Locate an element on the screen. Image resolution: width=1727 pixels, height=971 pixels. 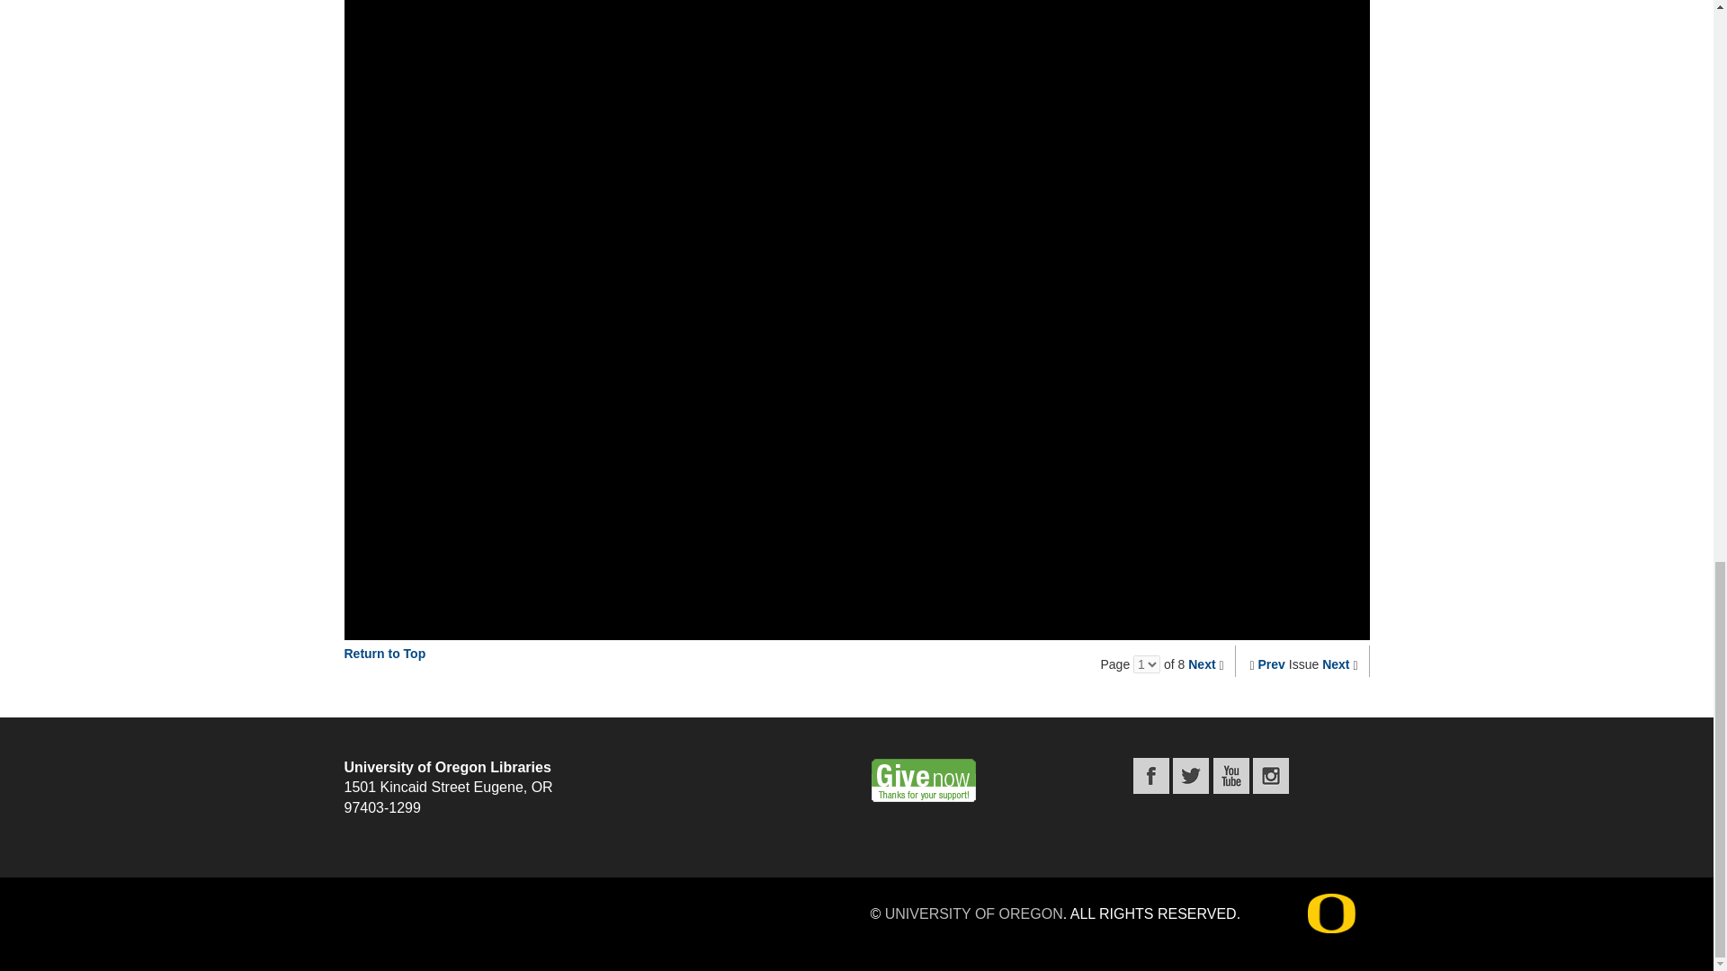
Next is located at coordinates (1202, 664).